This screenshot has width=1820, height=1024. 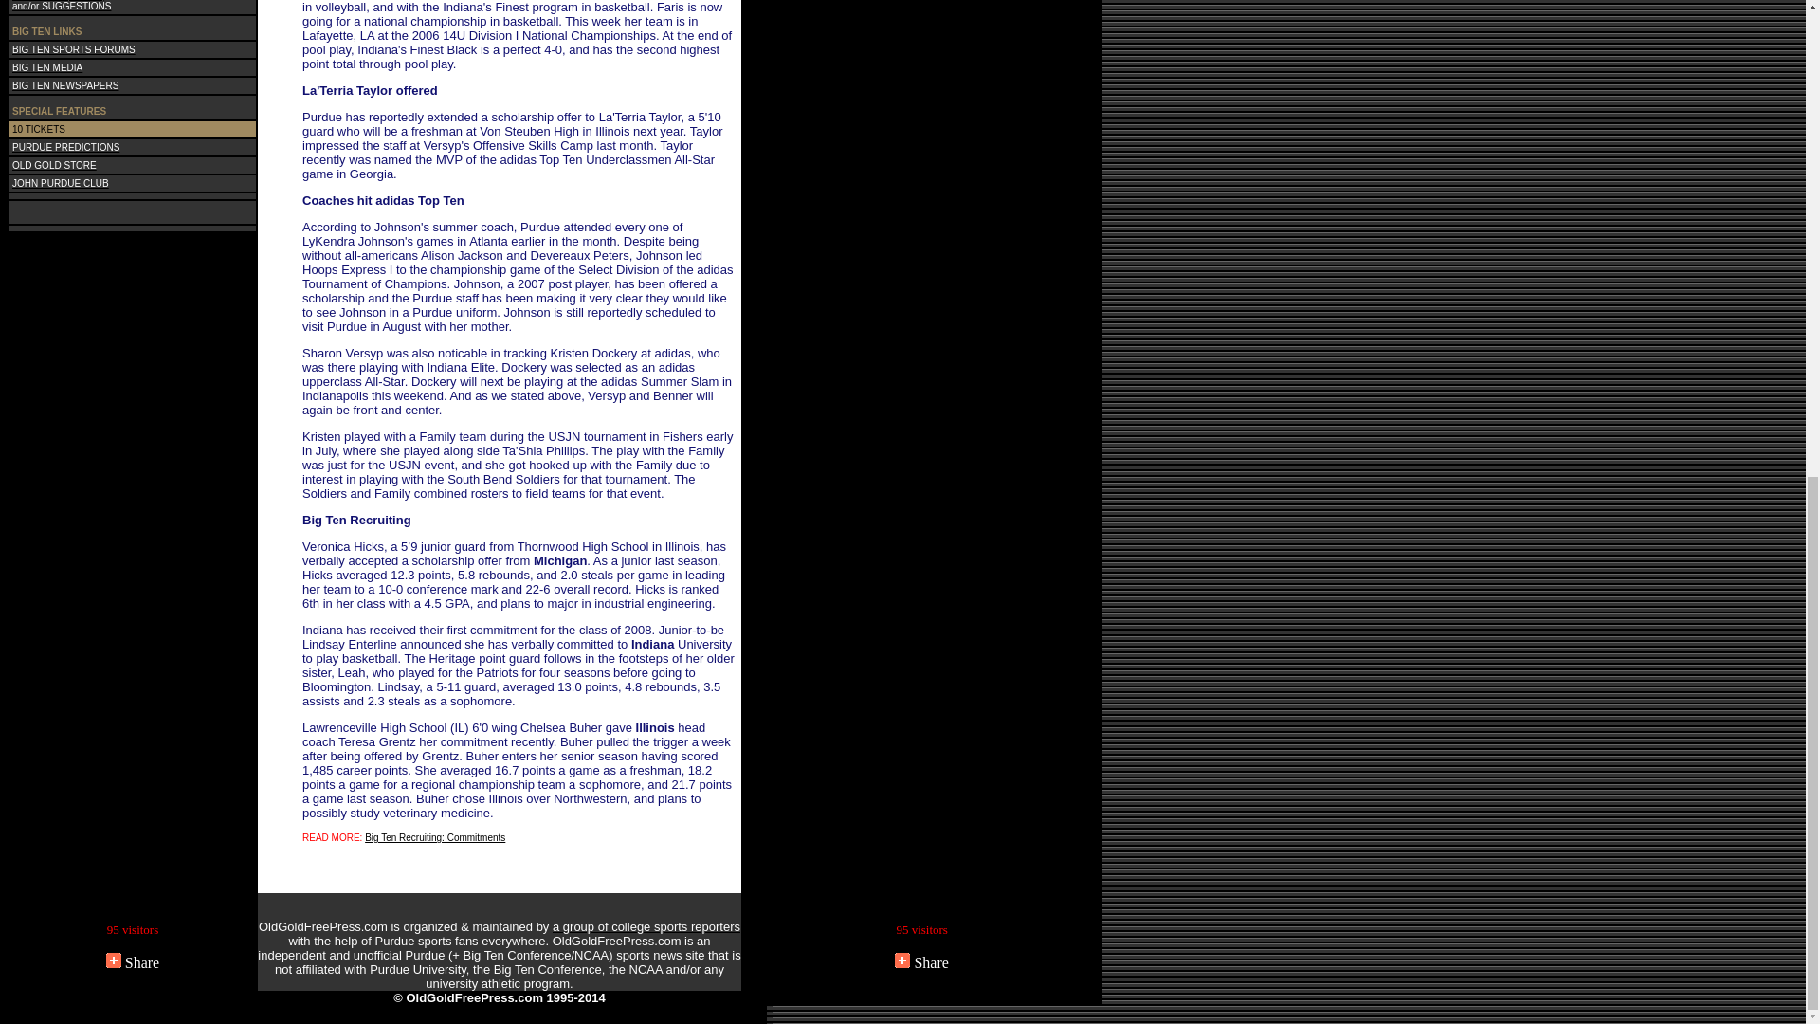 I want to click on BIG TEN SPORTS FORUMS, so click(x=74, y=47).